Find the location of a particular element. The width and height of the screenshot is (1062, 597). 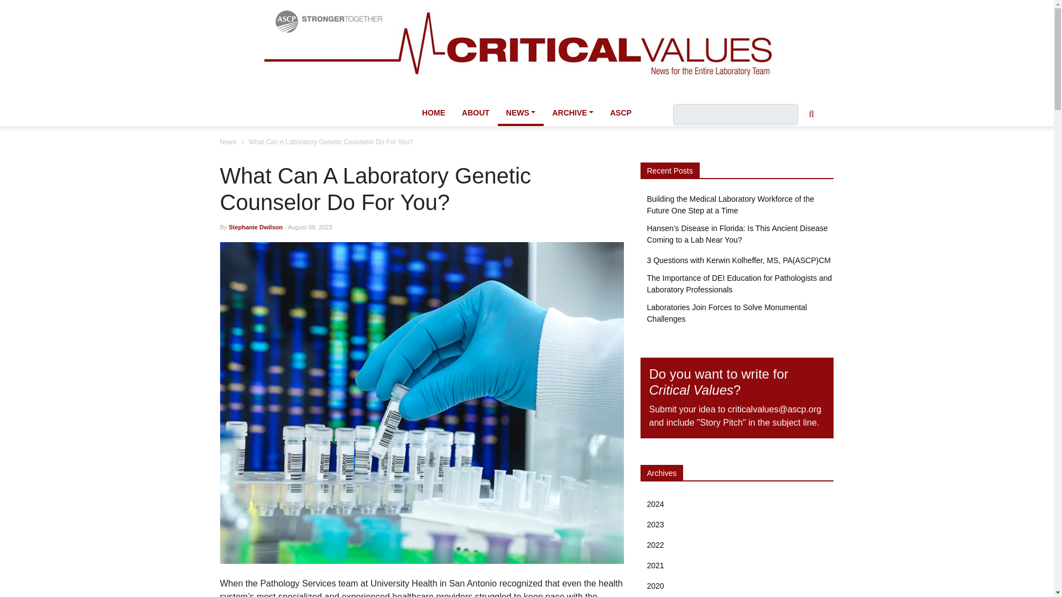

ABOUT is located at coordinates (476, 113).